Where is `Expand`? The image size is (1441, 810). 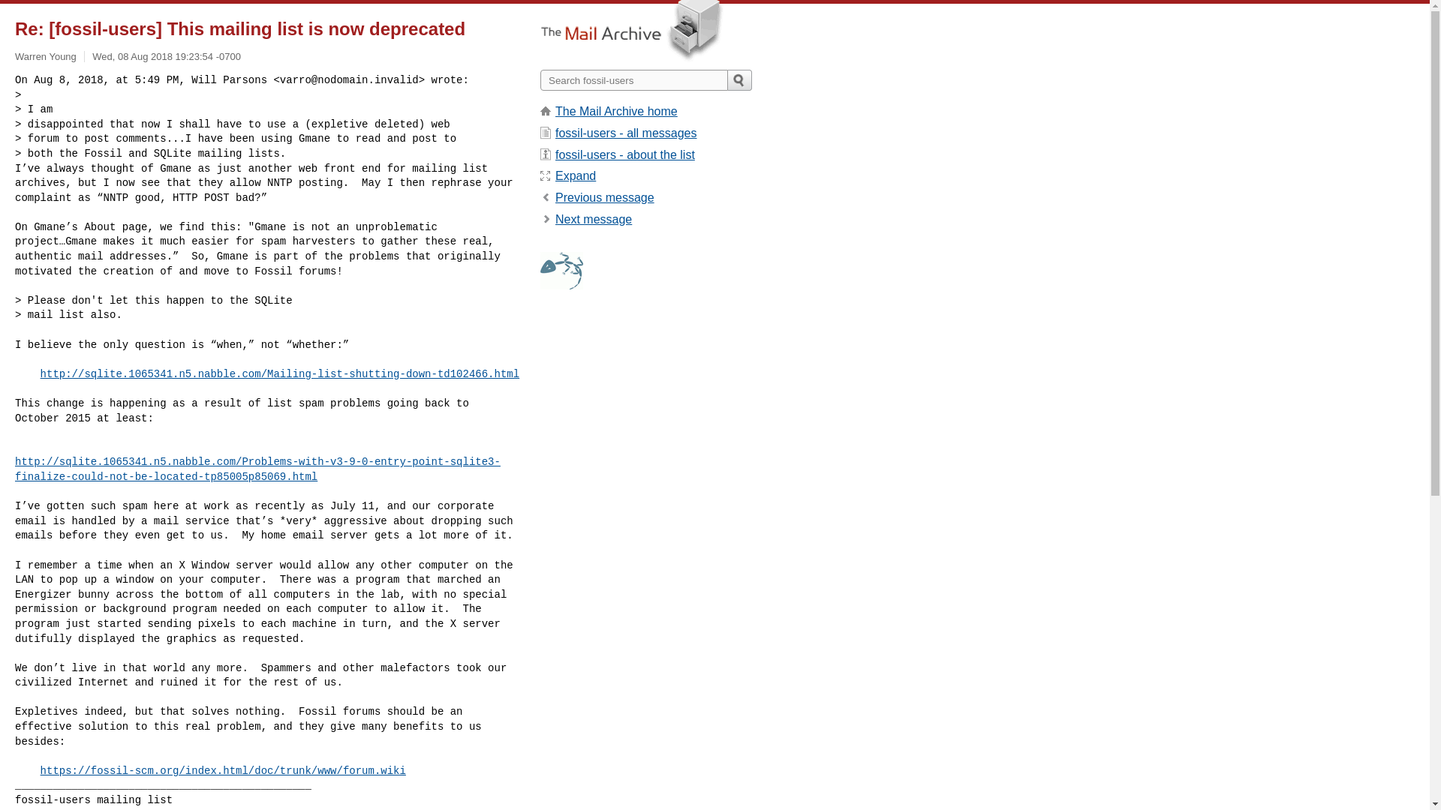 Expand is located at coordinates (575, 175).